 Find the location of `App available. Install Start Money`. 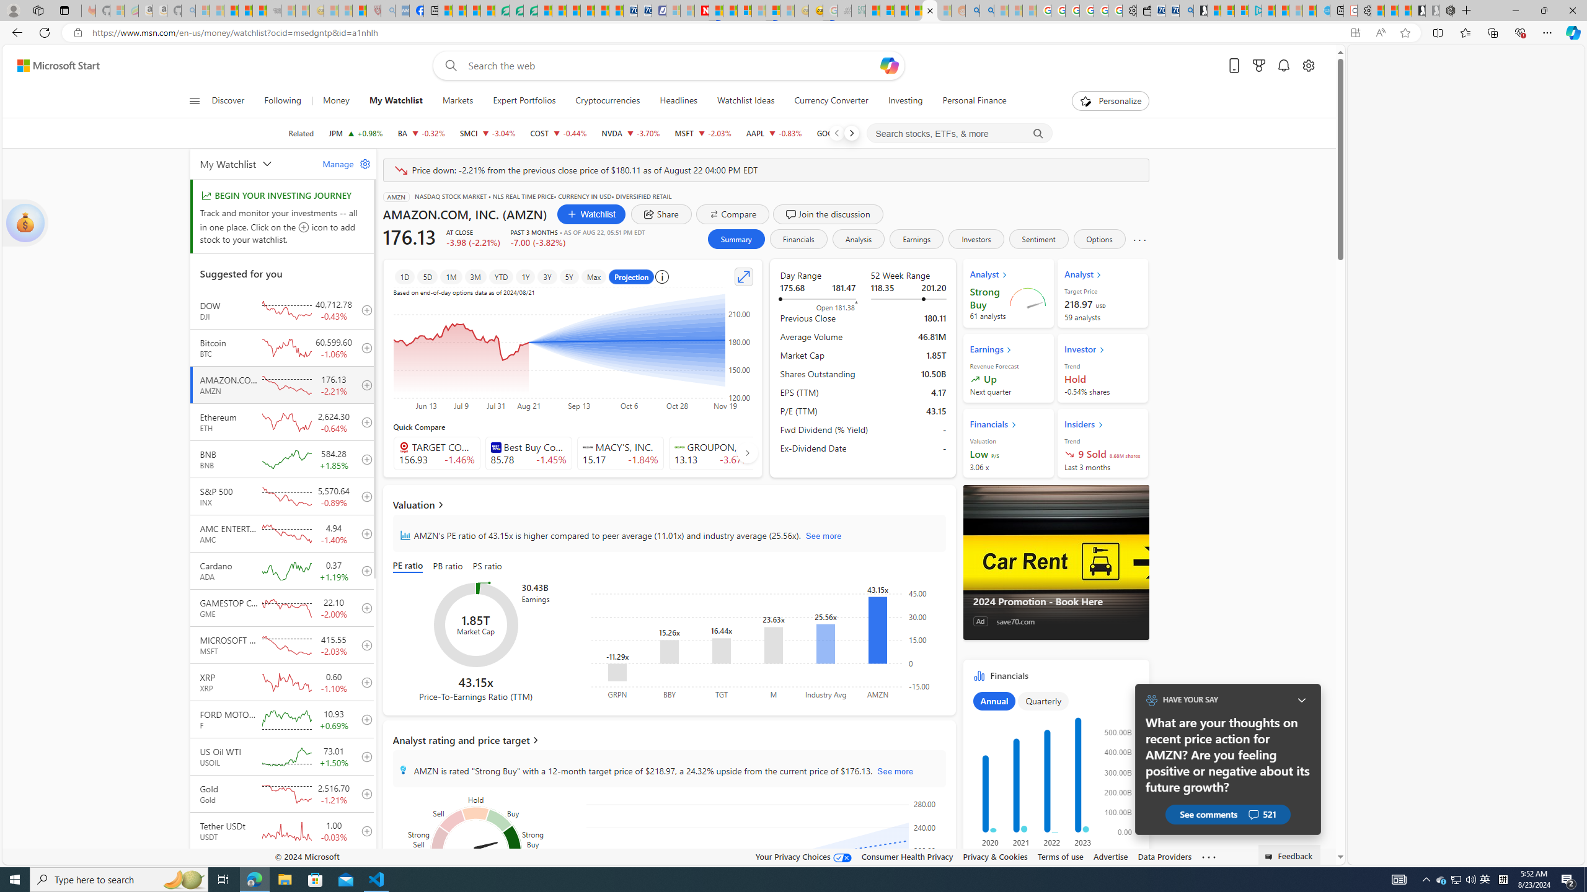

App available. Install Start Money is located at coordinates (1355, 33).